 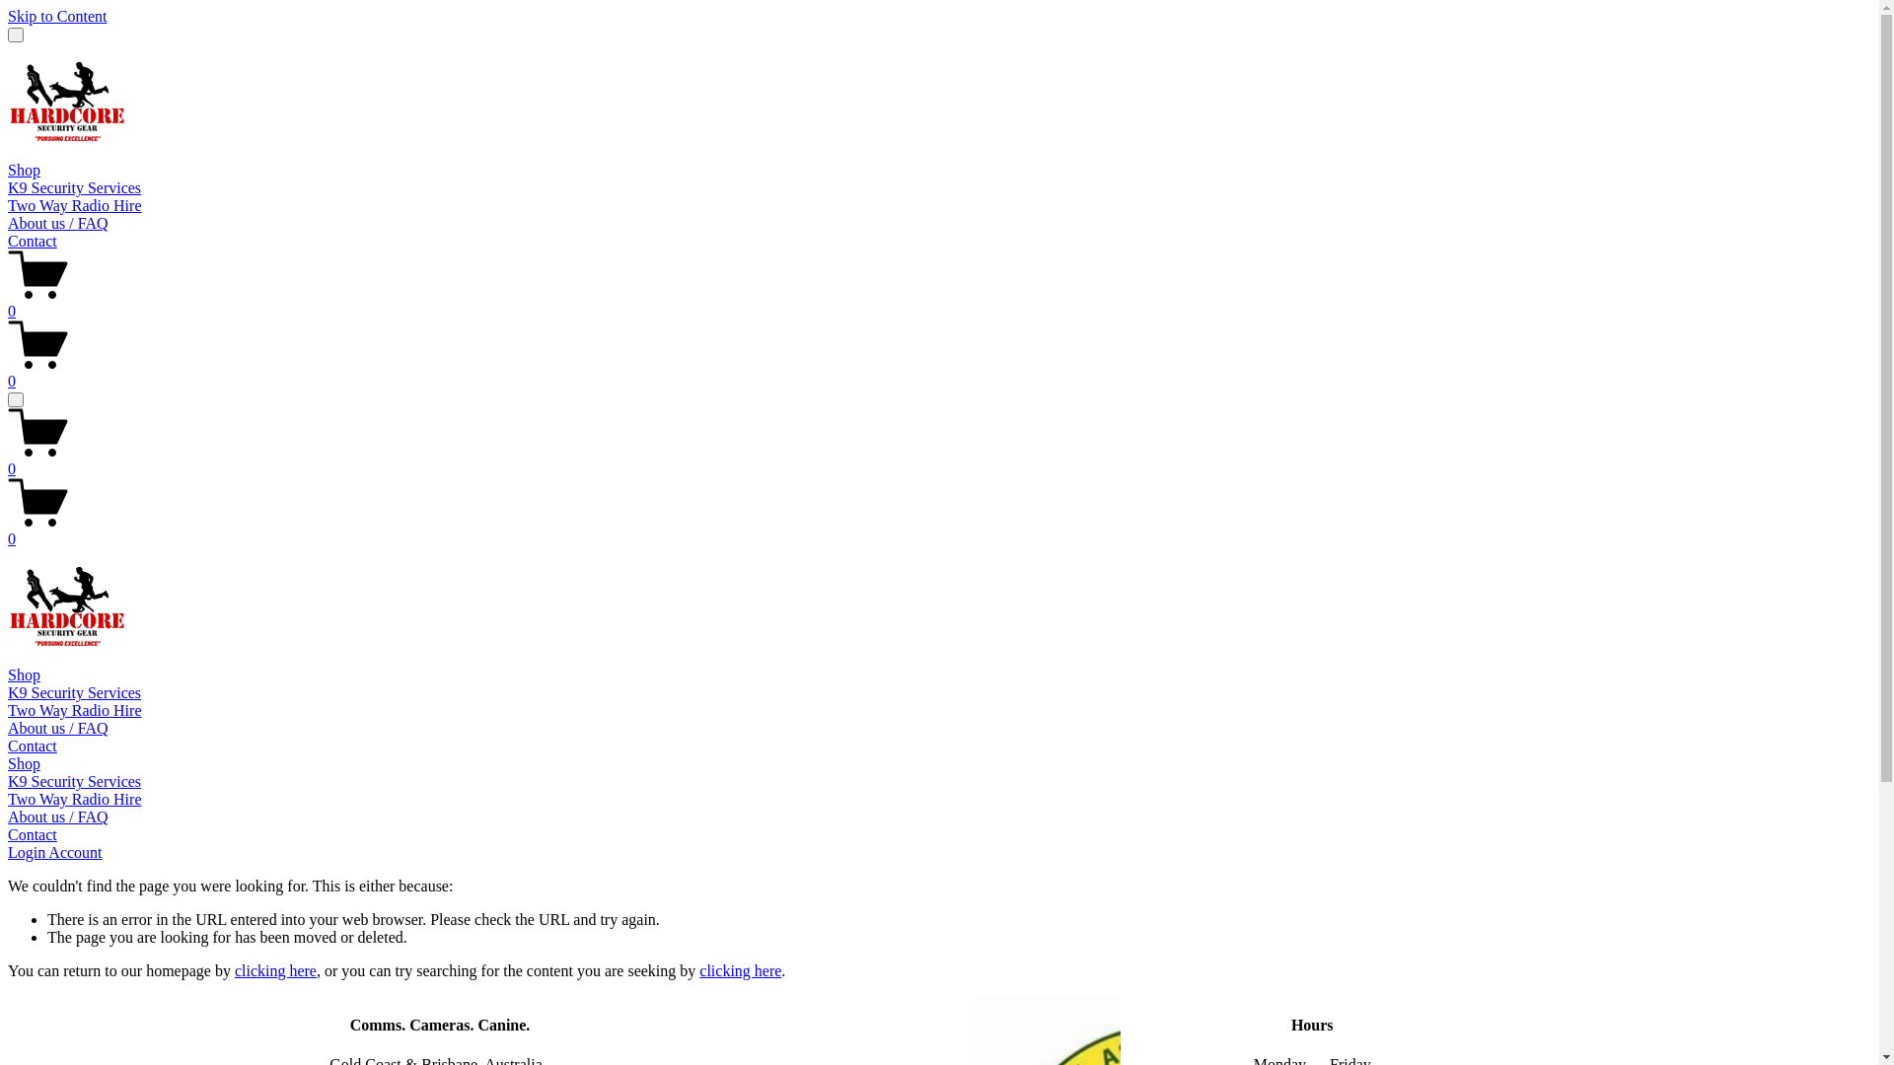 What do you see at coordinates (939, 782) in the screenshot?
I see `K9 Security Services` at bounding box center [939, 782].